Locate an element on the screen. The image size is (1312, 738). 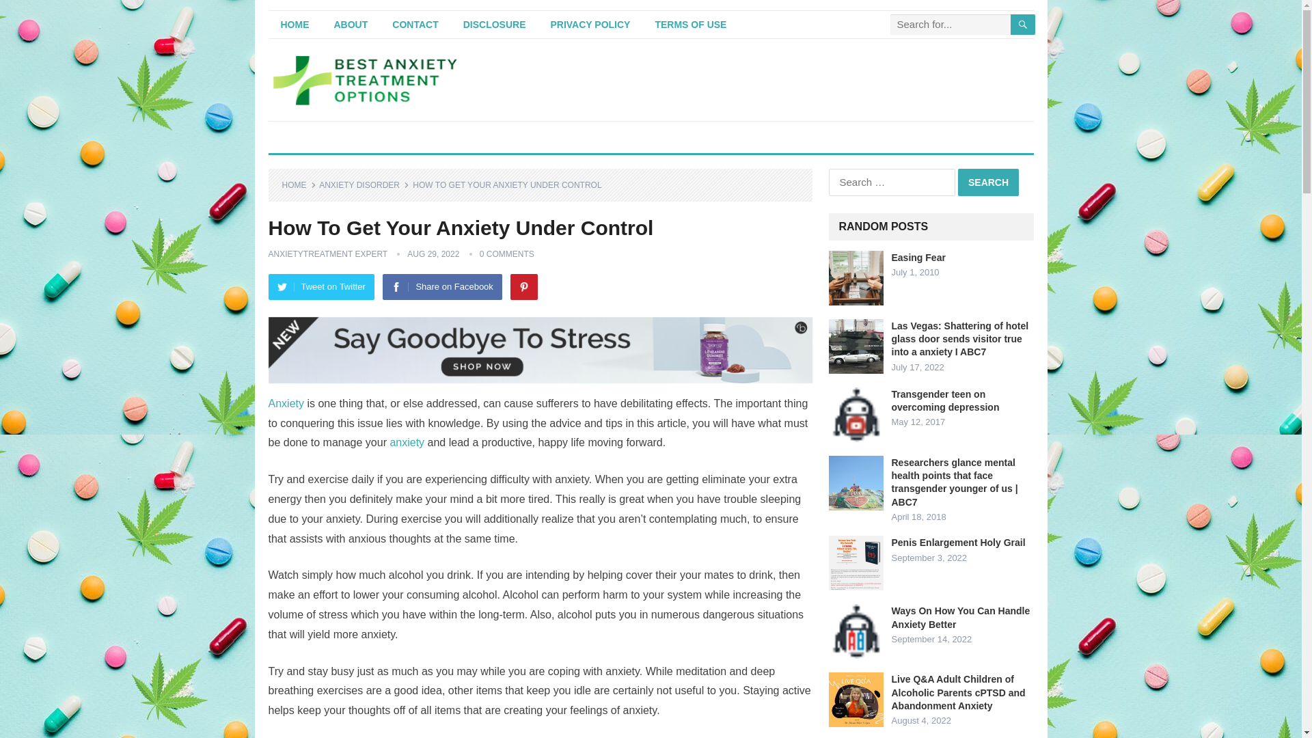
Posts tagged with anxiety is located at coordinates (407, 442).